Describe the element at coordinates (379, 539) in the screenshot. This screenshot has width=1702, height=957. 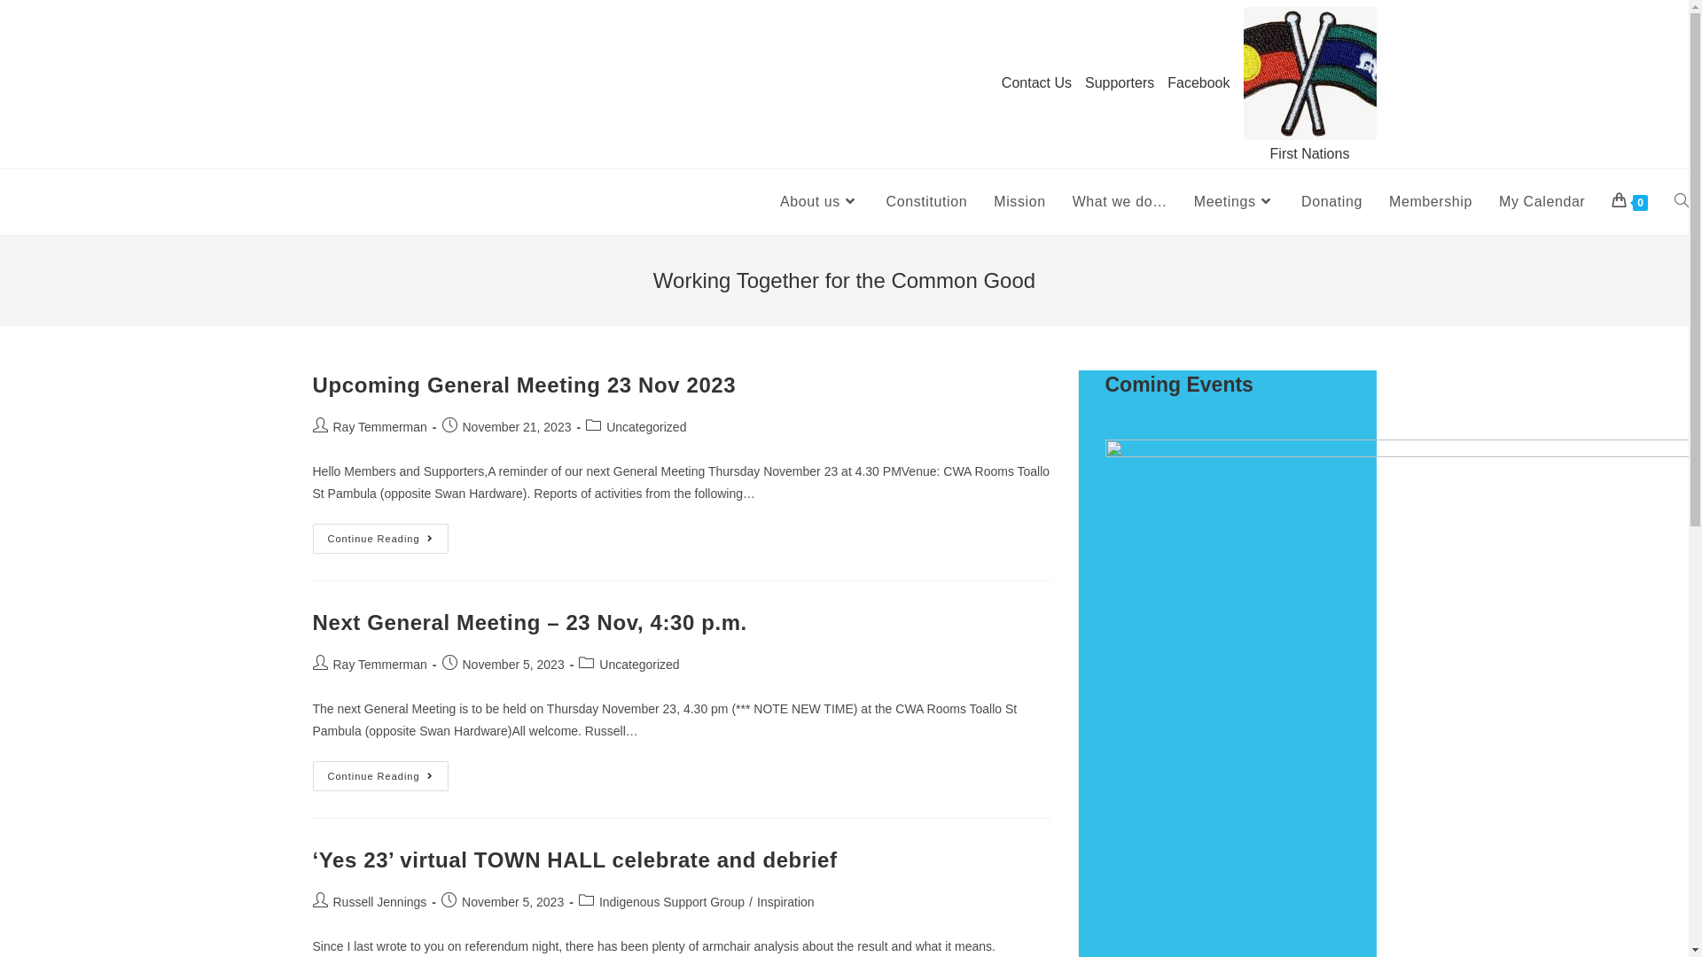
I see `Continue Reading
Upcoming General Meeting 23 Nov 2023` at that location.